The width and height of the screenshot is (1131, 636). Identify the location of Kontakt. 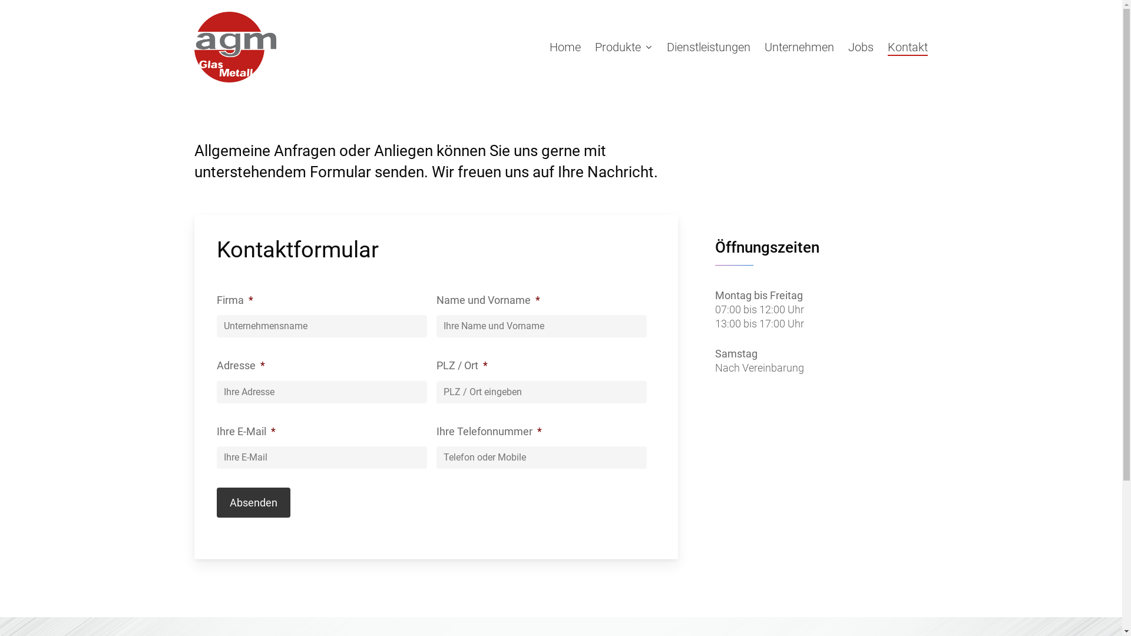
(908, 47).